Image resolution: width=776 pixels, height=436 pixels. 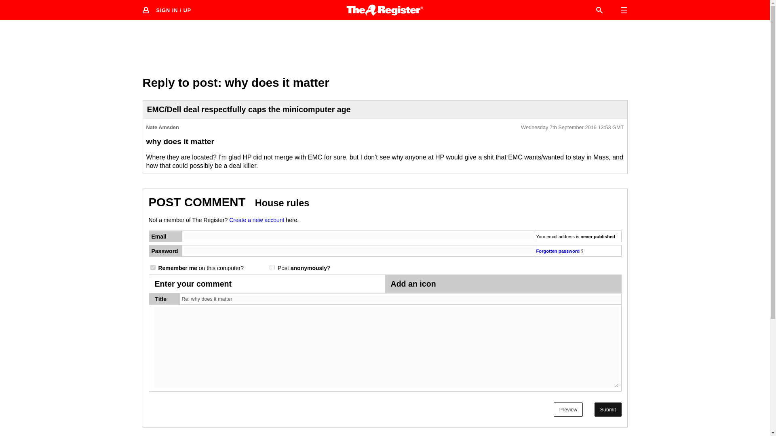 I want to click on 1, so click(x=153, y=267).